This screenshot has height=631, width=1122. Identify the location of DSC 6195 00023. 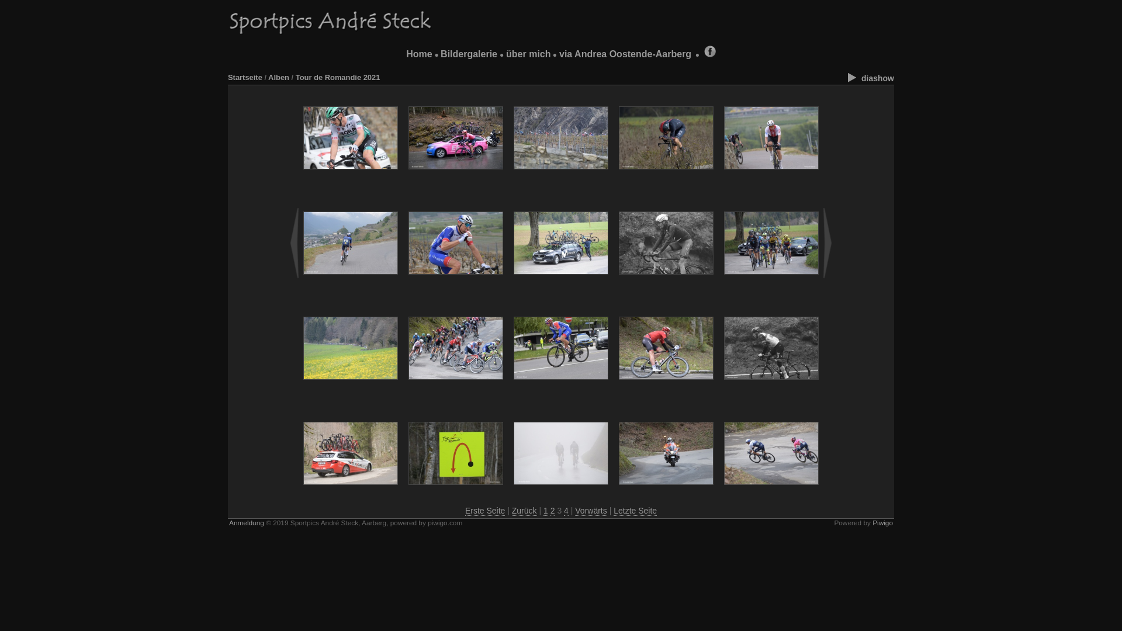
(666, 138).